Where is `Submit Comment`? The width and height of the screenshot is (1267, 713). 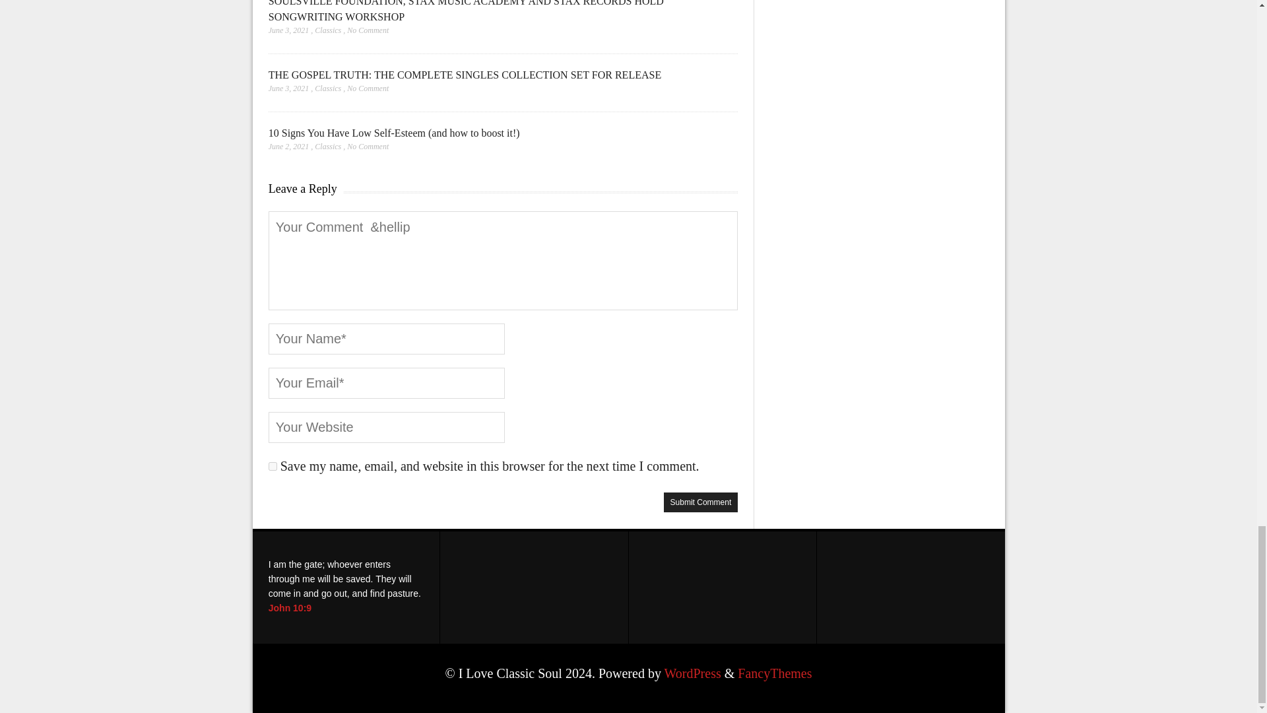 Submit Comment is located at coordinates (701, 502).